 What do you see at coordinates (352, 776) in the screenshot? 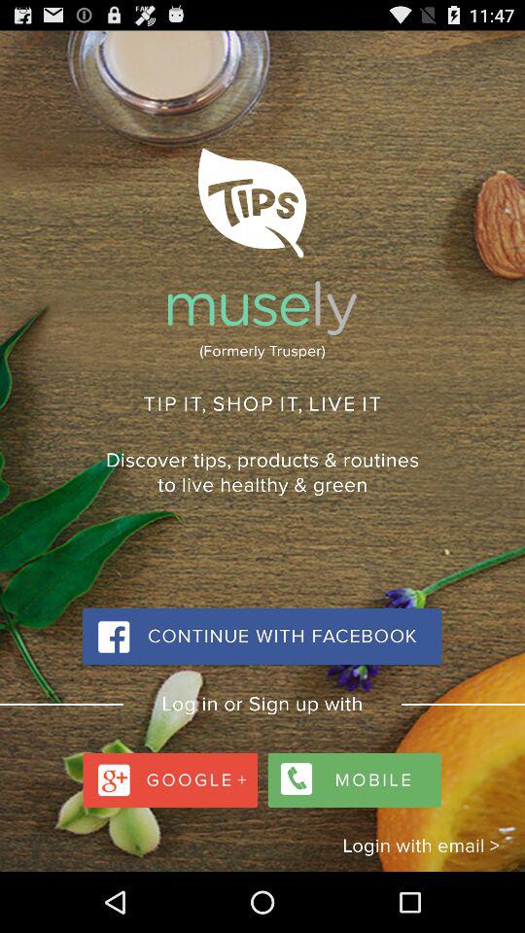
I see `mobile option` at bounding box center [352, 776].